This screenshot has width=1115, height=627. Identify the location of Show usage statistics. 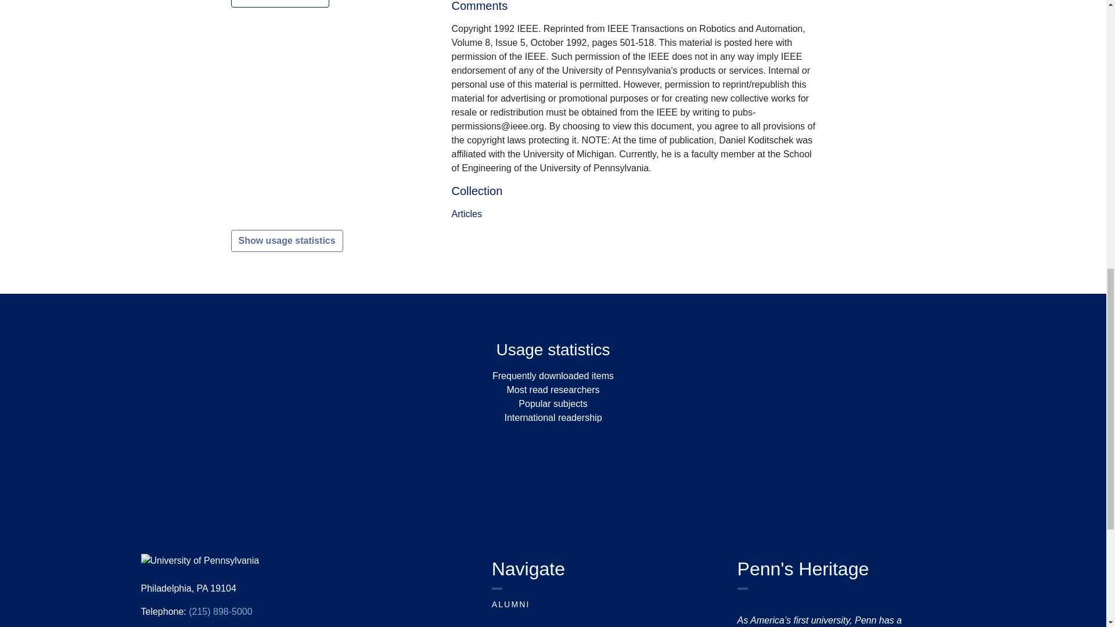
(287, 241).